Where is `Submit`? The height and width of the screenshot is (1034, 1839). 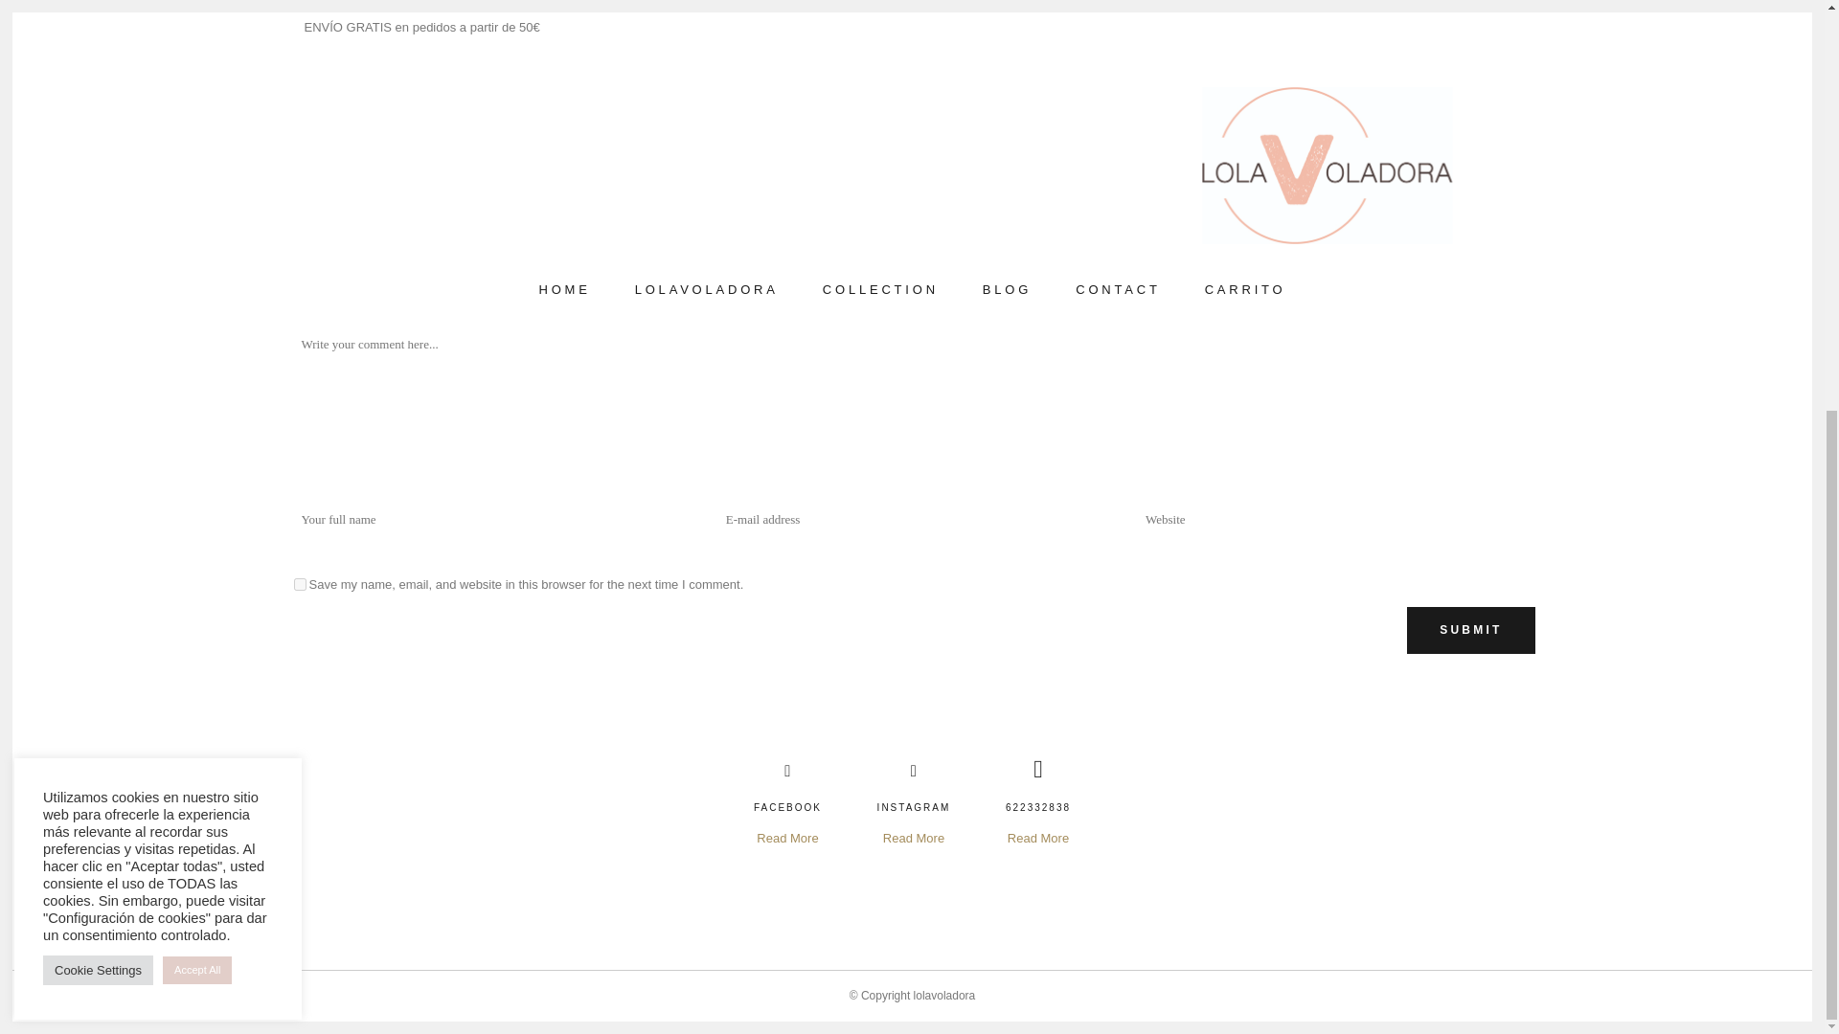
Submit is located at coordinates (1469, 630).